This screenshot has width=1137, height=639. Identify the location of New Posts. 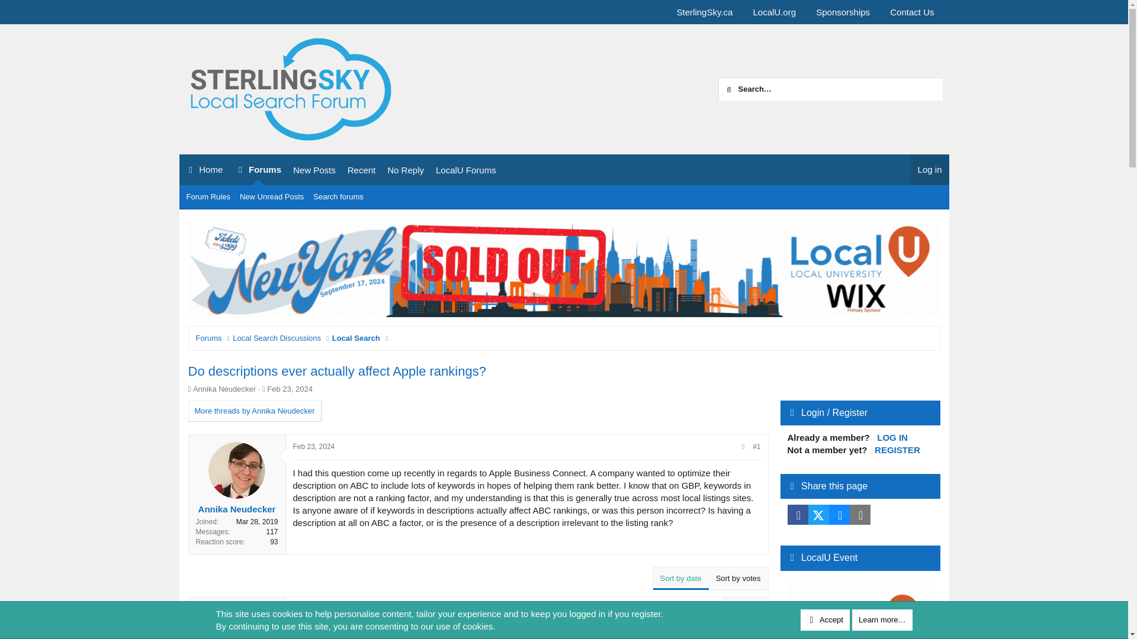
(314, 170).